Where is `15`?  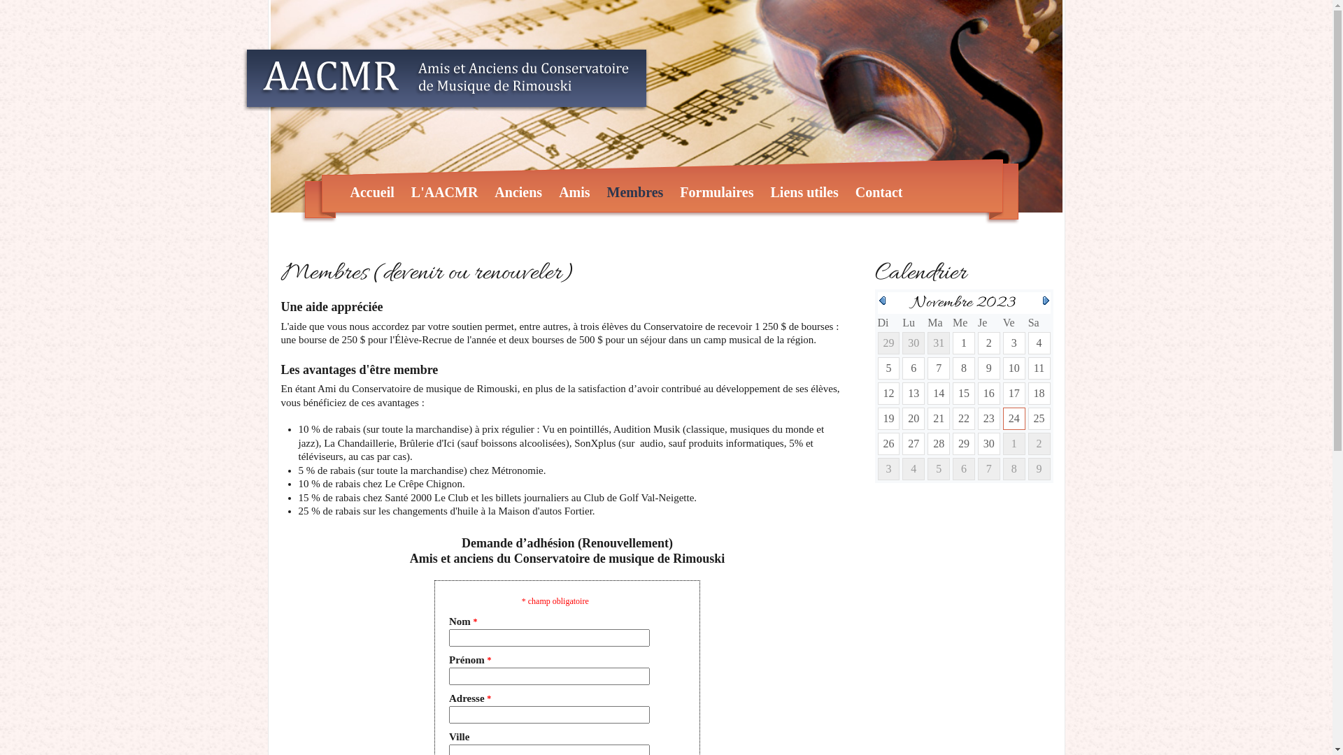
15 is located at coordinates (964, 393).